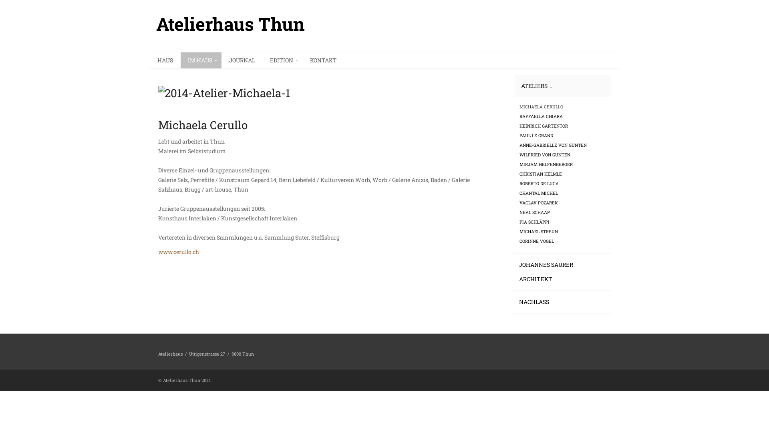 The image size is (769, 432). What do you see at coordinates (541, 116) in the screenshot?
I see `RAFFAELLA CHIARA` at bounding box center [541, 116].